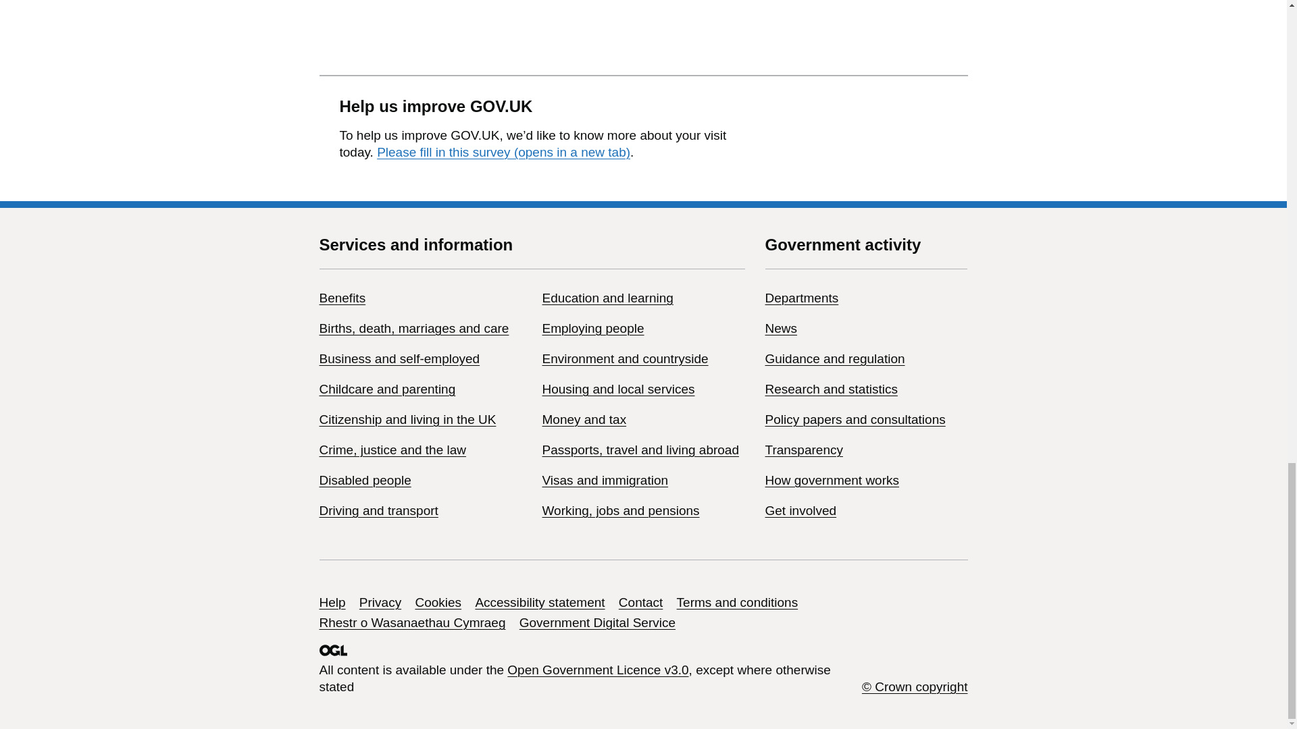 This screenshot has width=1297, height=729. Describe the element at coordinates (605, 480) in the screenshot. I see `Visas and immigration` at that location.